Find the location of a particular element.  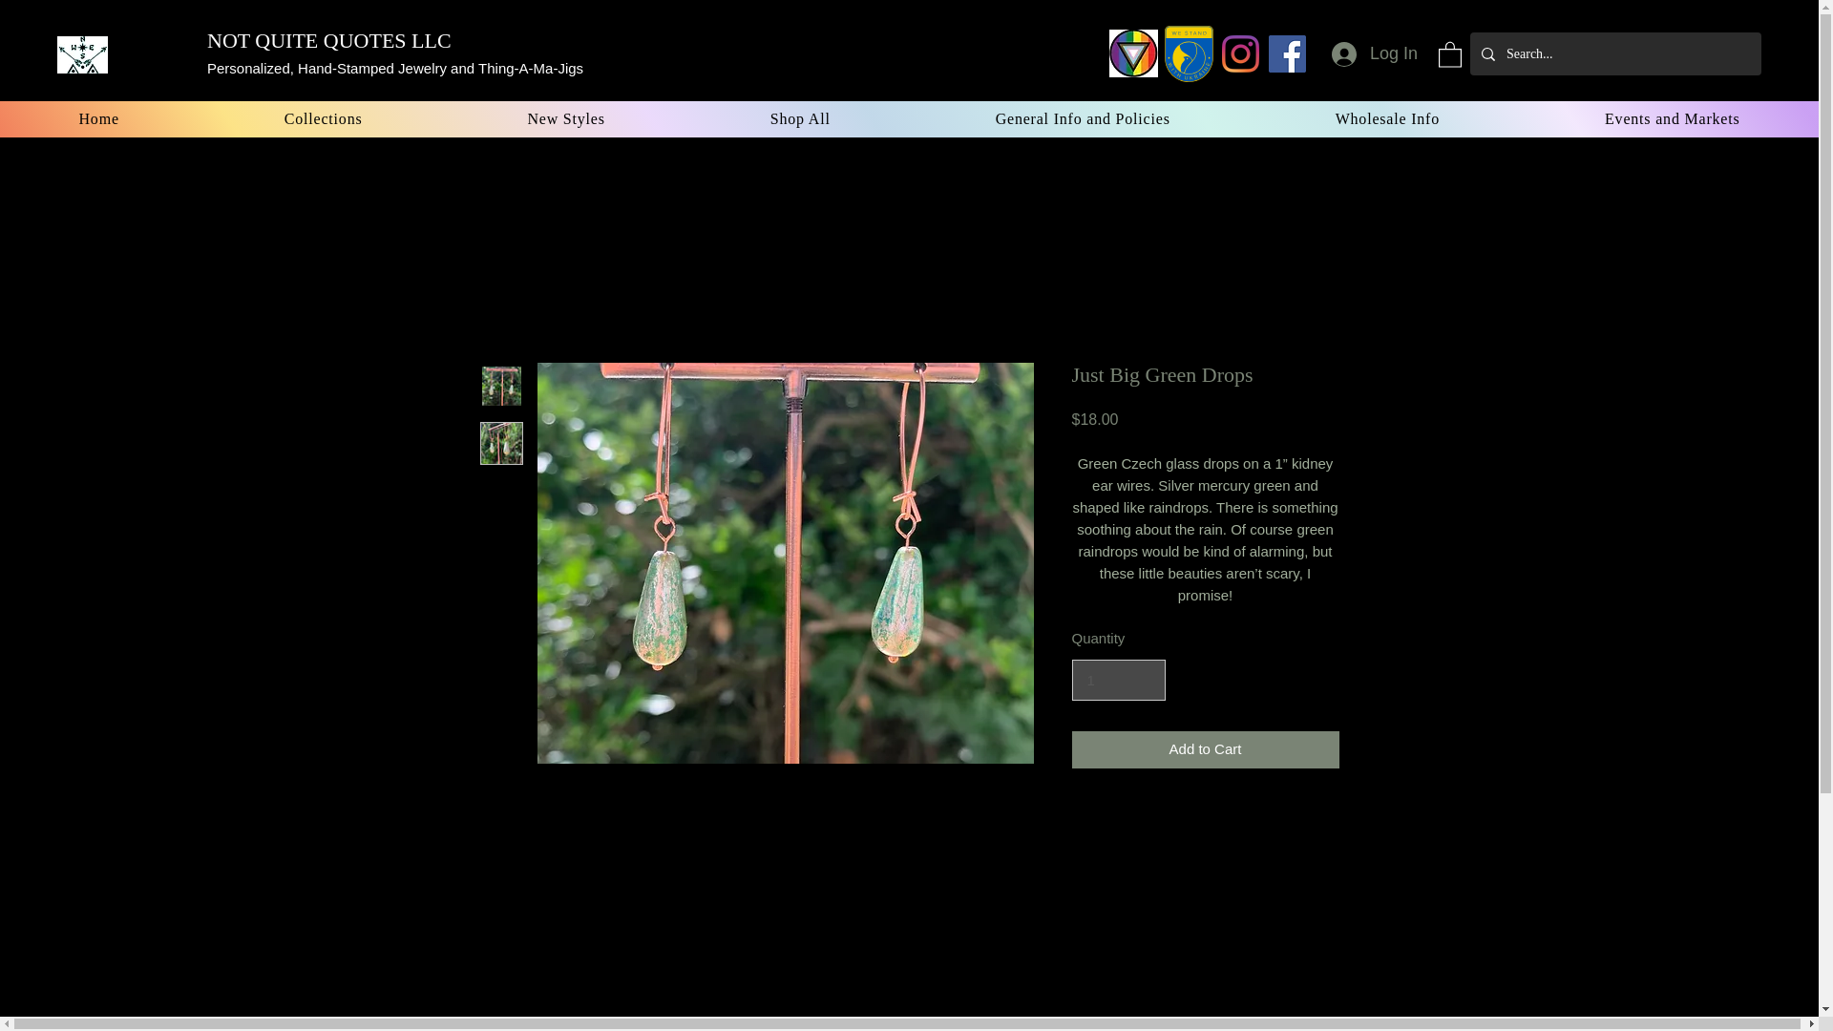

1 is located at coordinates (1117, 681).